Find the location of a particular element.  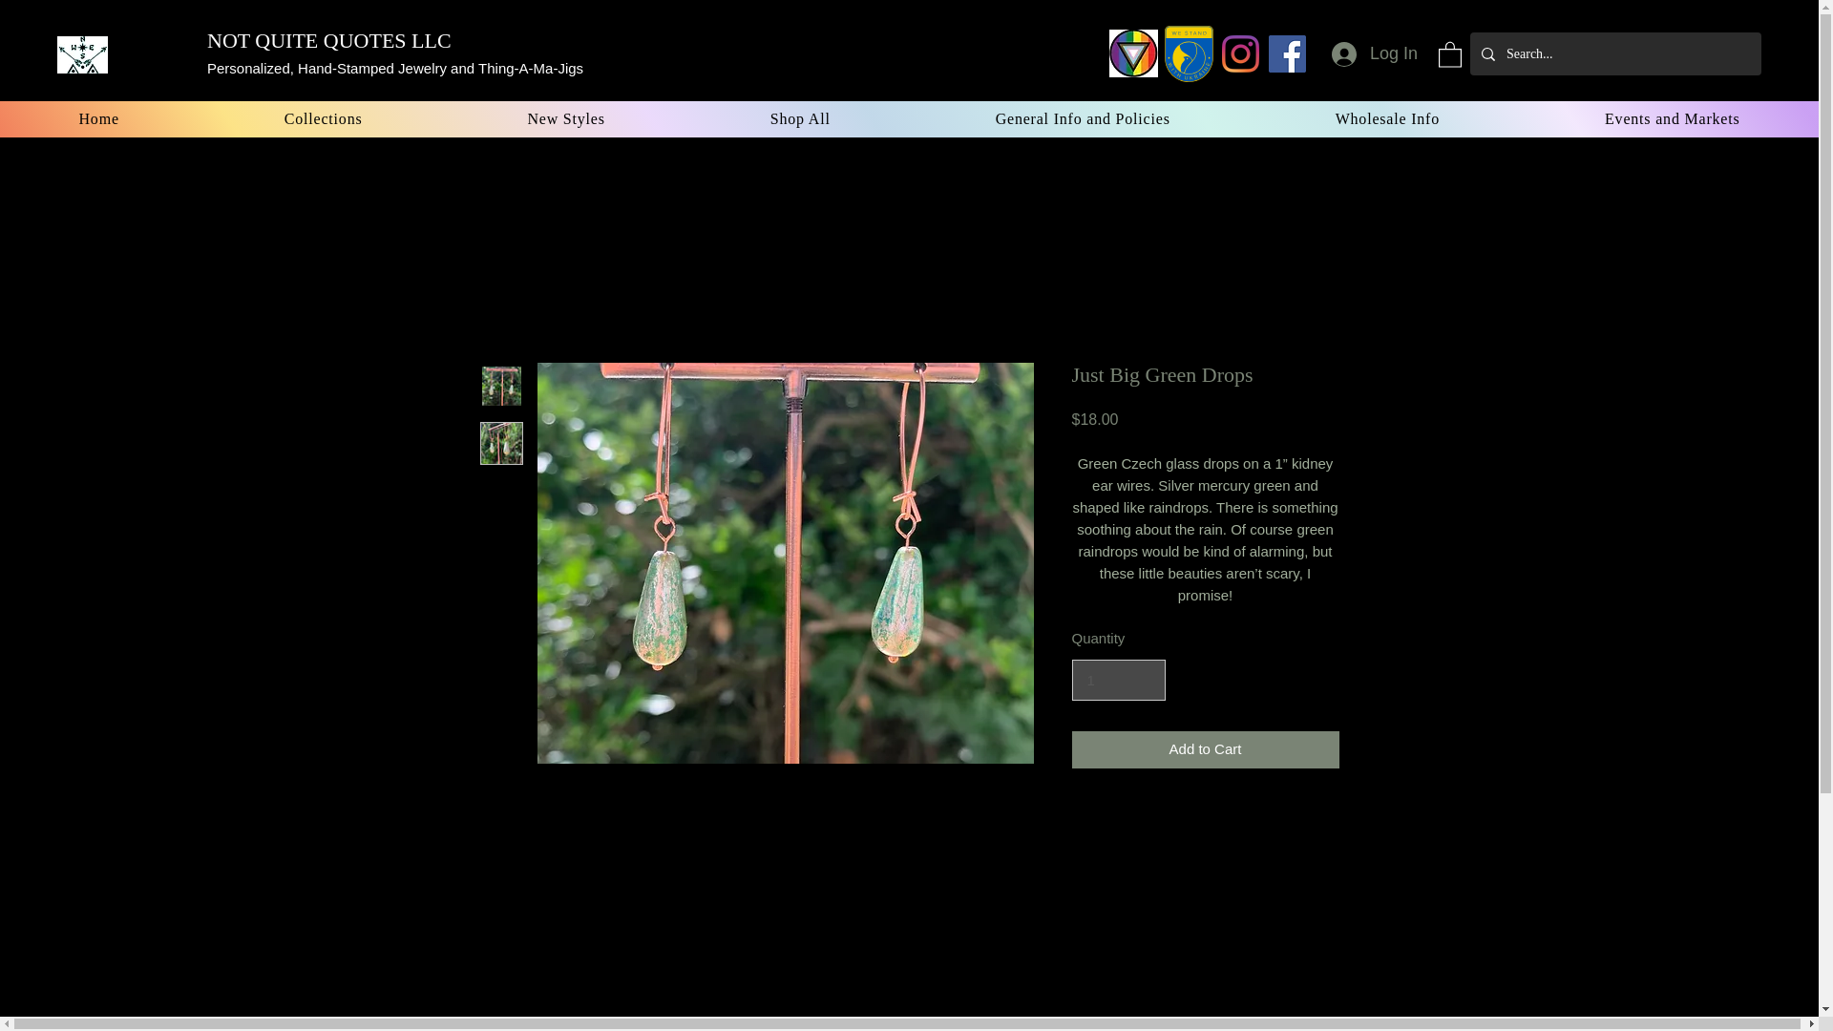

1 is located at coordinates (1117, 681).